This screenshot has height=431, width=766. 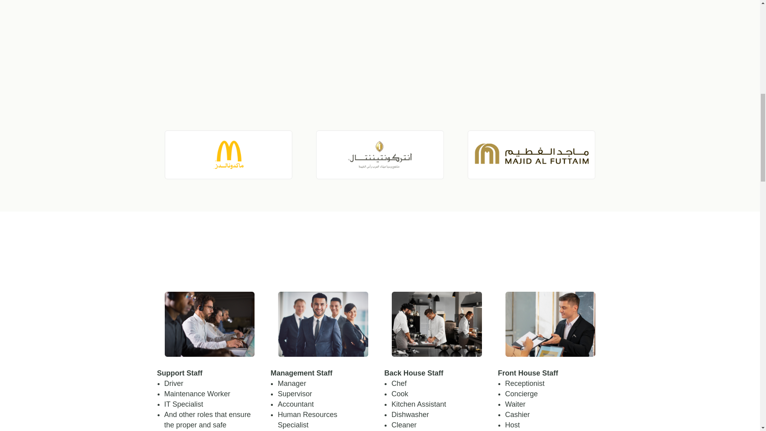 I want to click on macdonalds-logo, so click(x=228, y=155).